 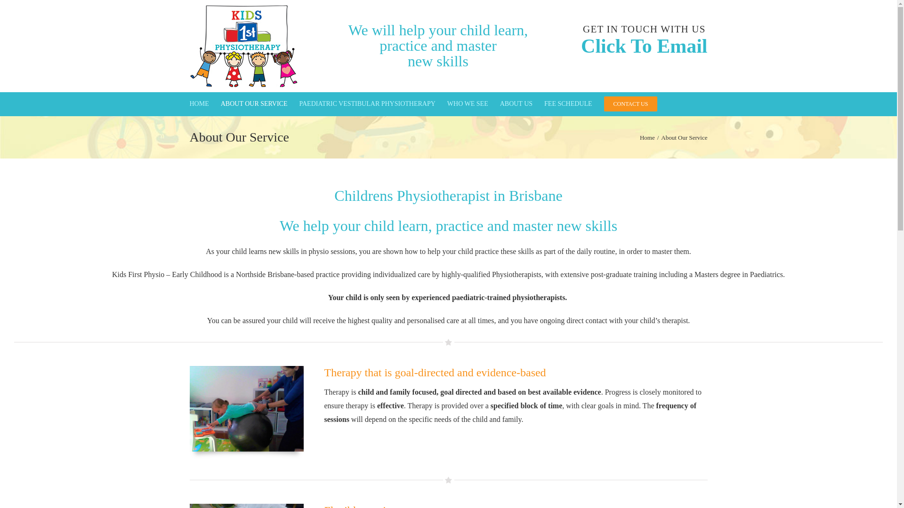 I want to click on Click To Email, so click(x=644, y=46).